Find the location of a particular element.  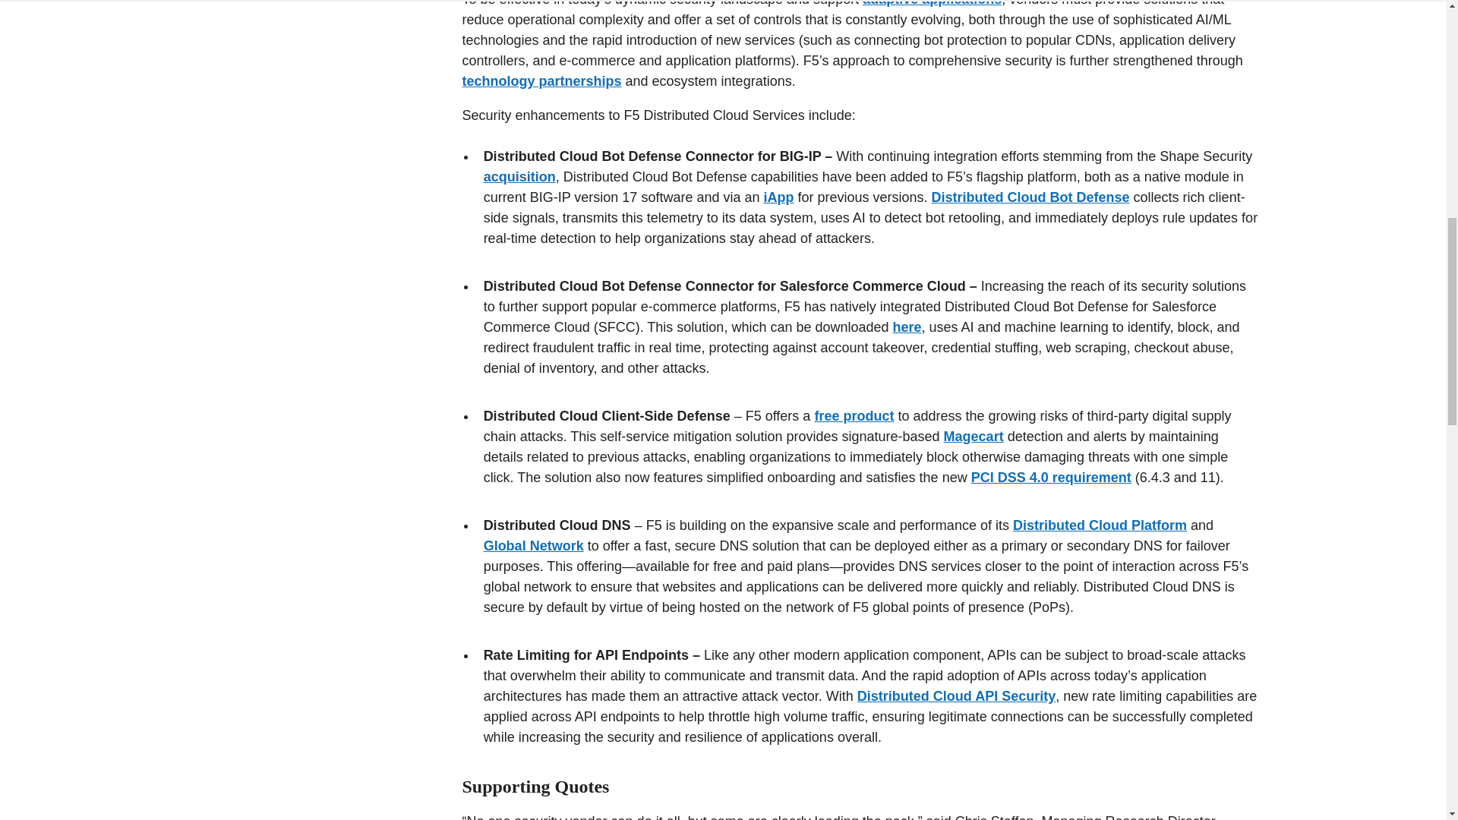

acquisition is located at coordinates (519, 176).